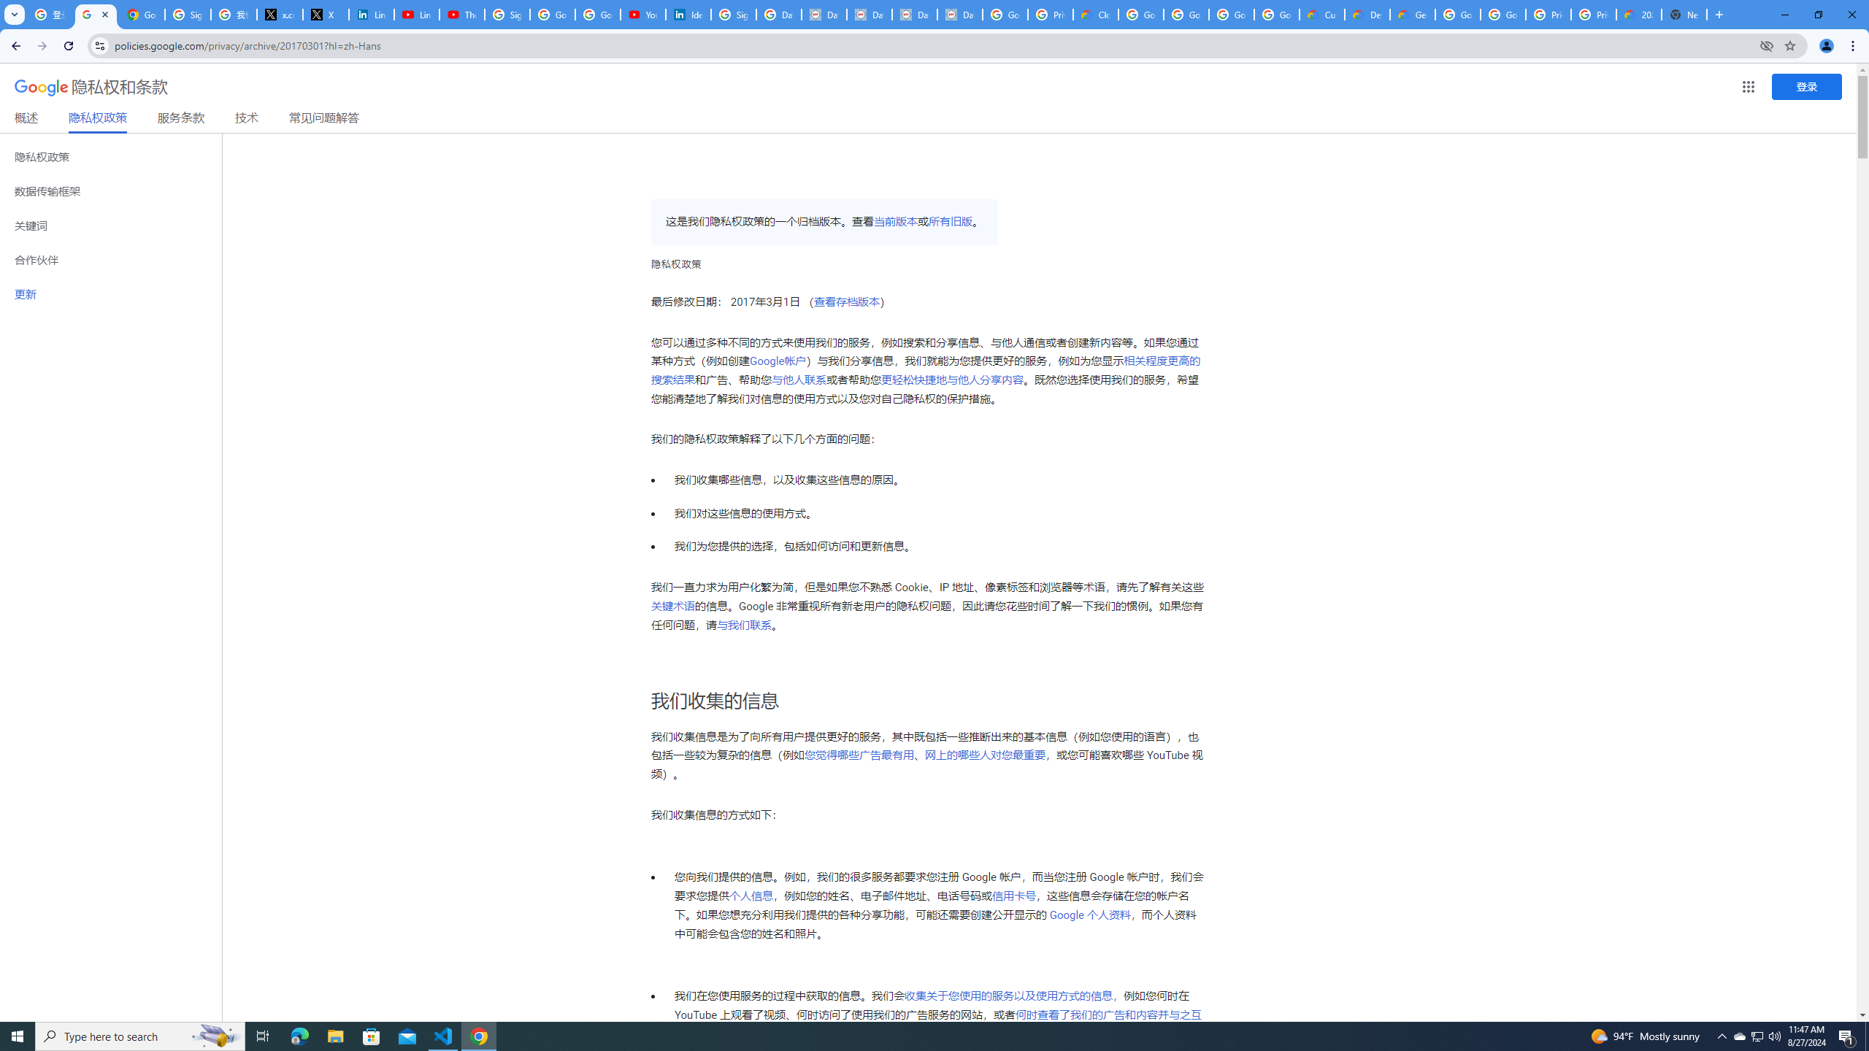 This screenshot has height=1051, width=1869. I want to click on Data Privacy Framework, so click(914, 15).